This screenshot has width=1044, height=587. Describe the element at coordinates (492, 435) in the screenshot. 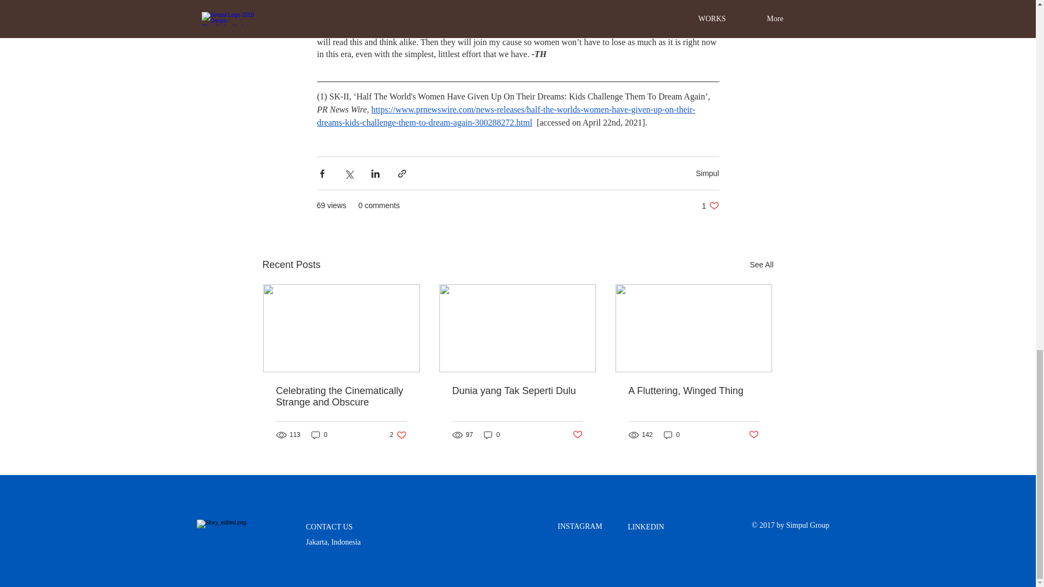

I see `Simpul` at that location.